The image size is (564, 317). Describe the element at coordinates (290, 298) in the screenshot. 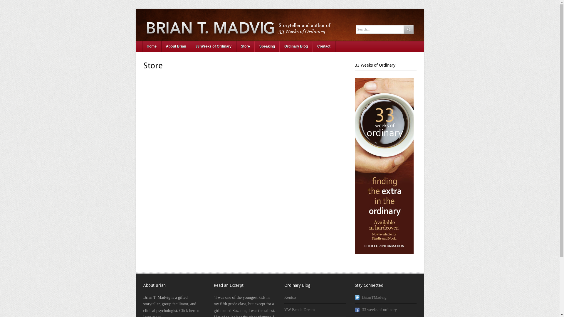

I see `Kentso` at that location.